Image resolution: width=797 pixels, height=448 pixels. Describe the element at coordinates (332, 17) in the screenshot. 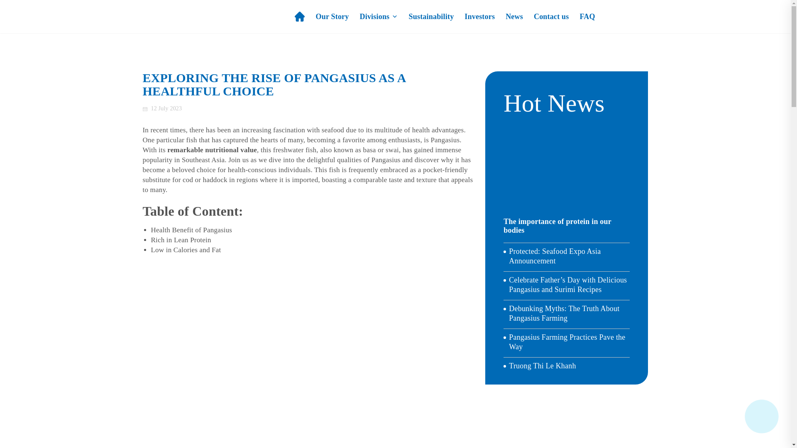

I see `Our Story` at that location.